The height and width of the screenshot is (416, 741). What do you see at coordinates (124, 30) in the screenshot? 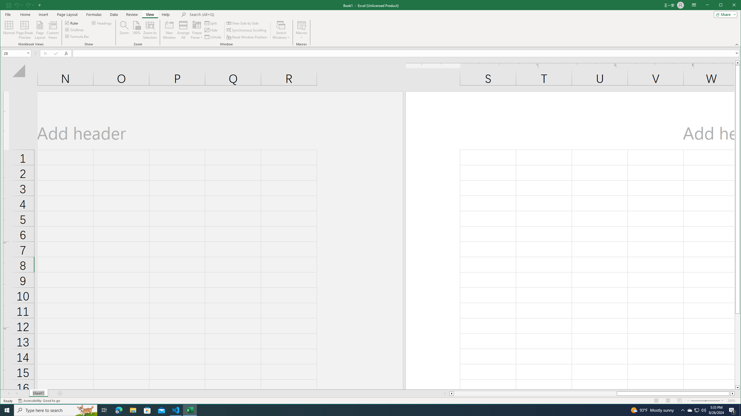
I see `Zoom...` at bounding box center [124, 30].